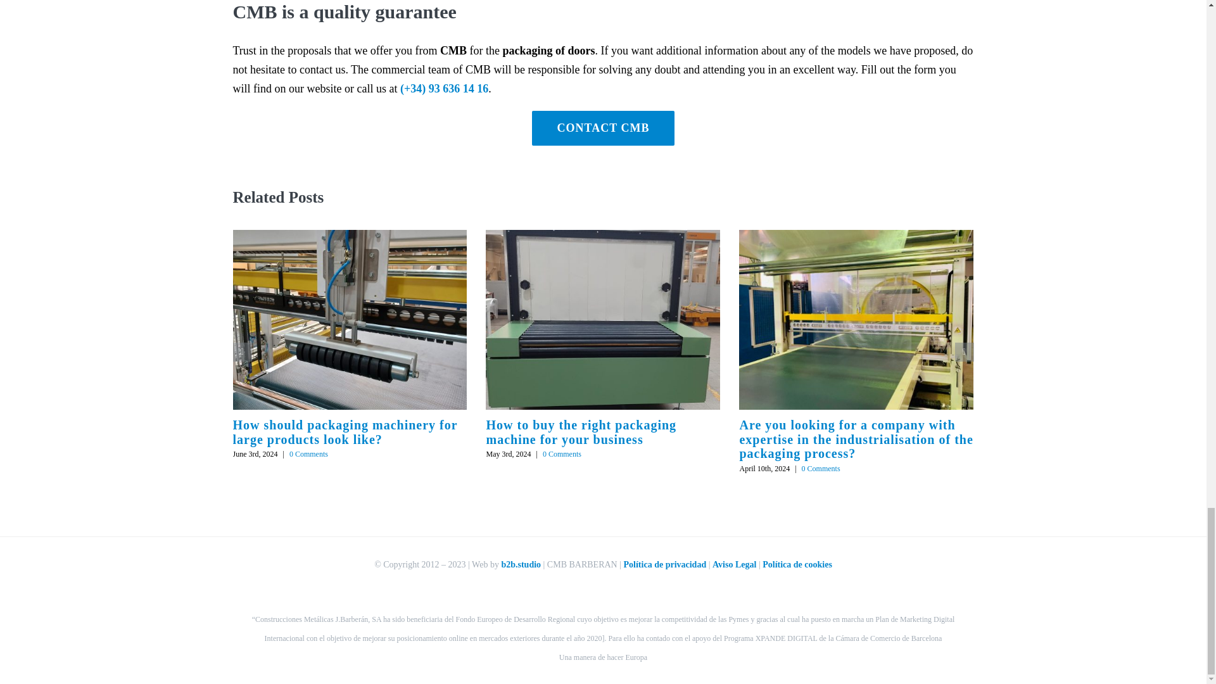 This screenshot has height=684, width=1216. I want to click on How to buy the right packaging machine for your business, so click(580, 432).